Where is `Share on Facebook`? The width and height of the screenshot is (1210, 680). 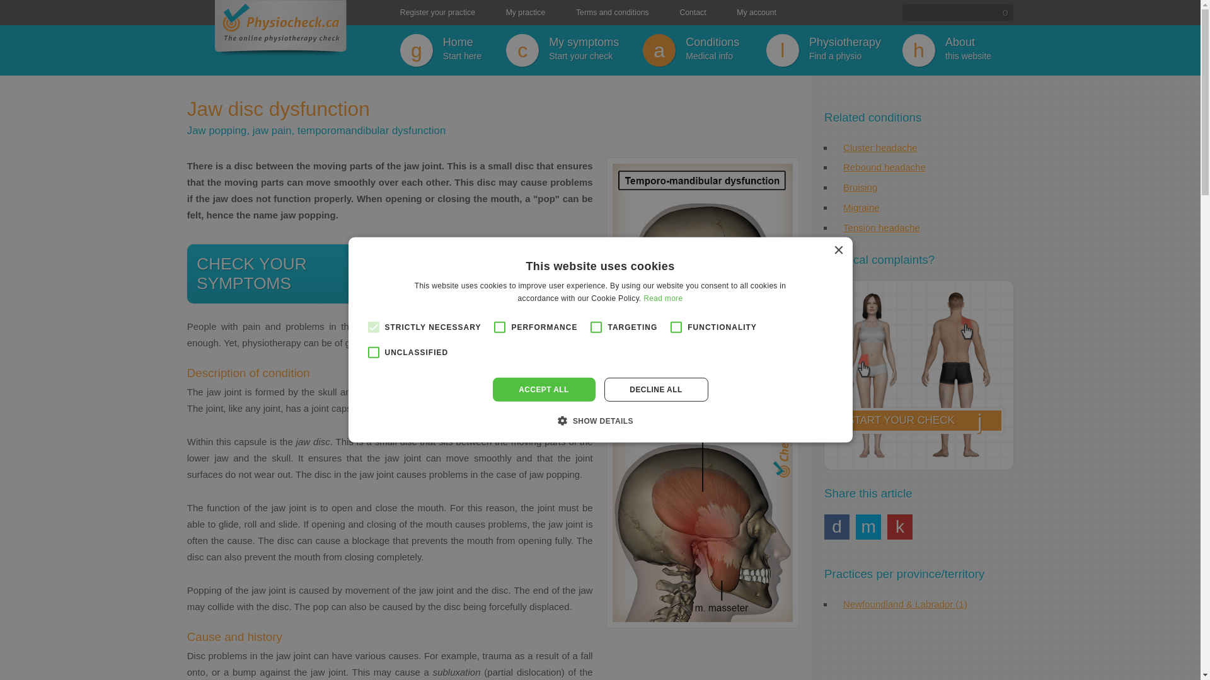 Share on Facebook is located at coordinates (526, 13).